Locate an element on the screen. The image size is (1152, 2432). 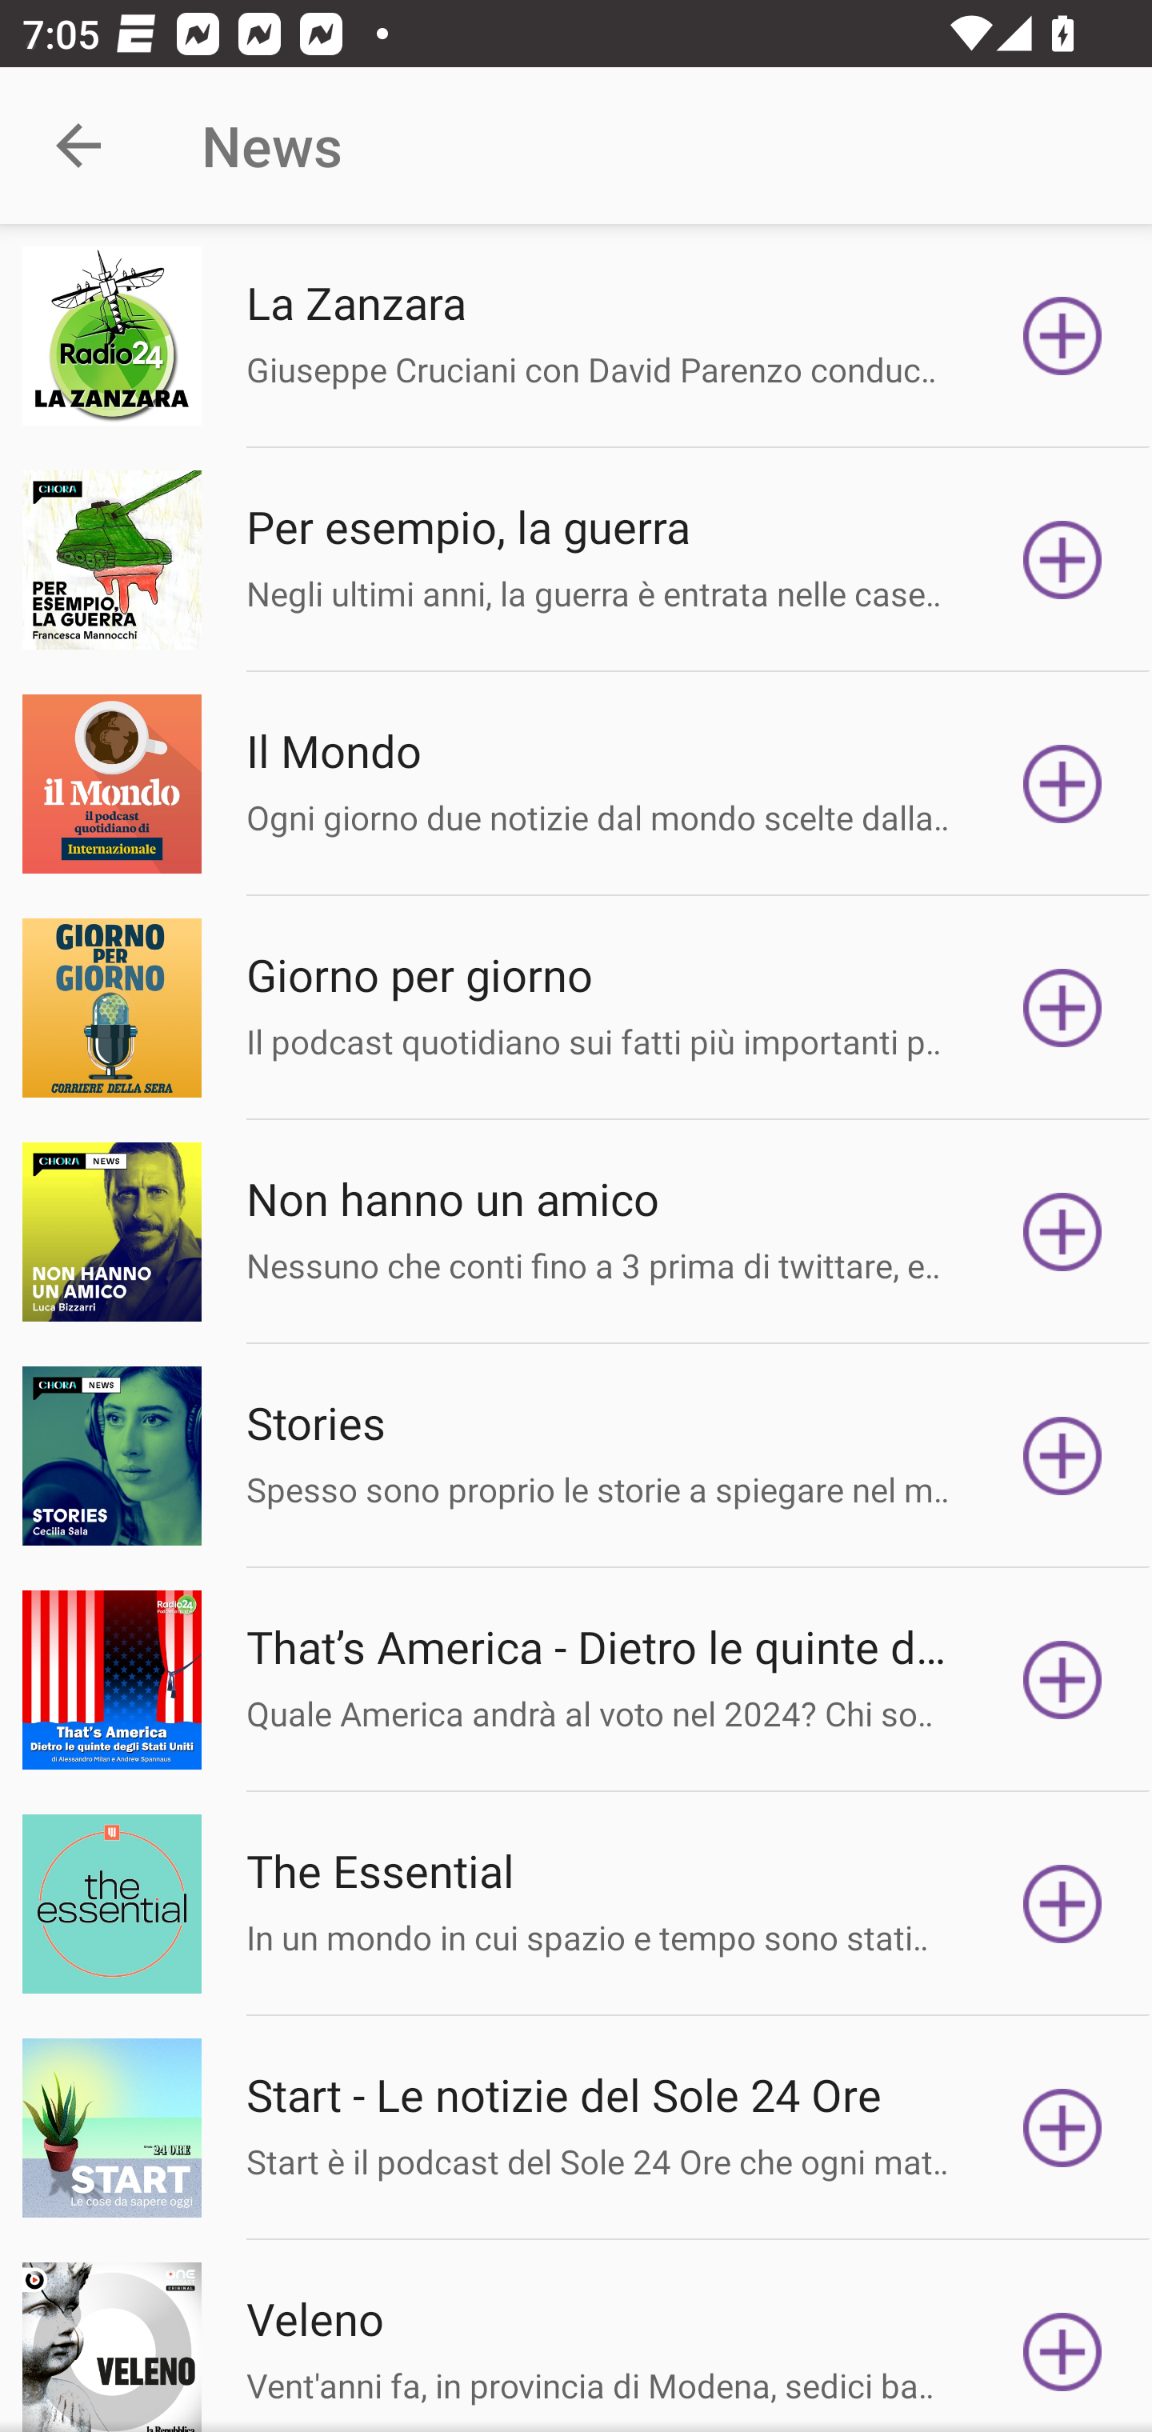
Subscribe is located at coordinates (1062, 2347).